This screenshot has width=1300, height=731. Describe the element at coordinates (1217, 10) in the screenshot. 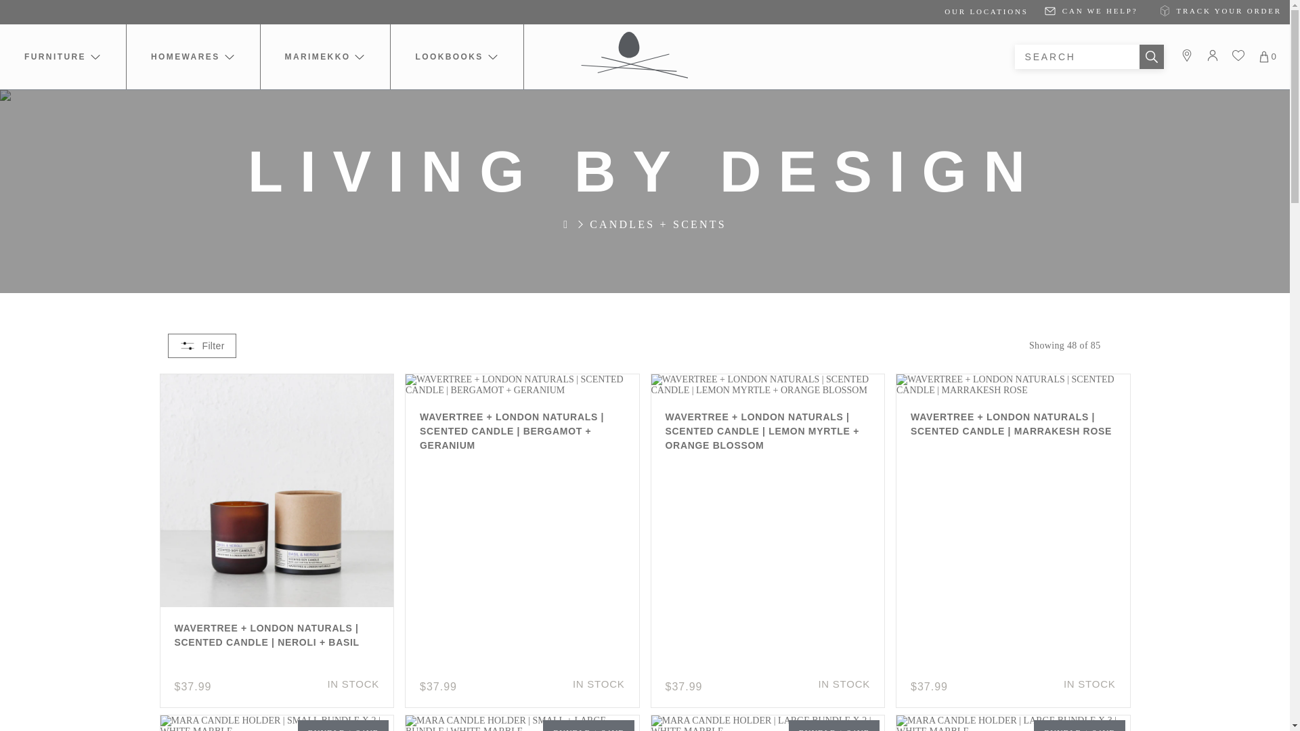

I see `TRACK YOUR ORDER` at that location.